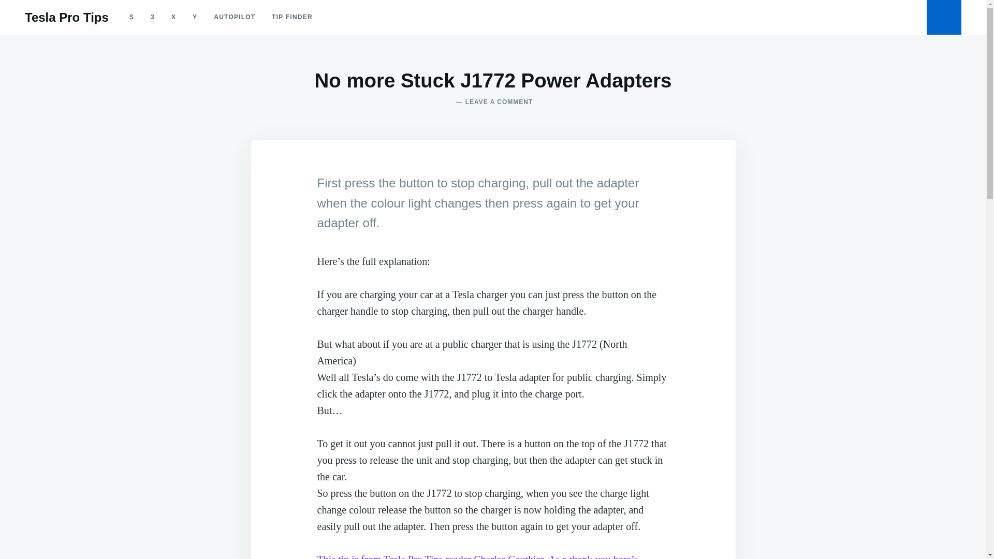  What do you see at coordinates (493, 102) in the screenshot?
I see `Tesla Pro Tips` at bounding box center [493, 102].